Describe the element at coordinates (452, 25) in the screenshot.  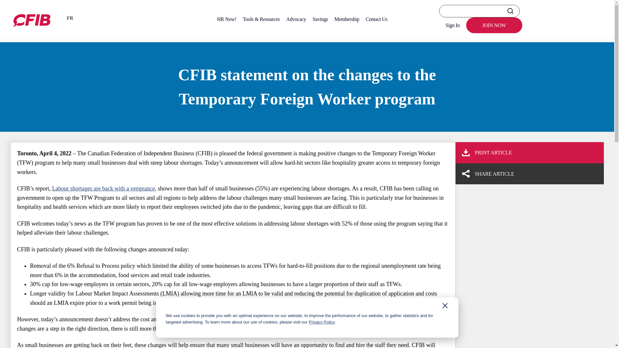
I see `Sign In` at that location.